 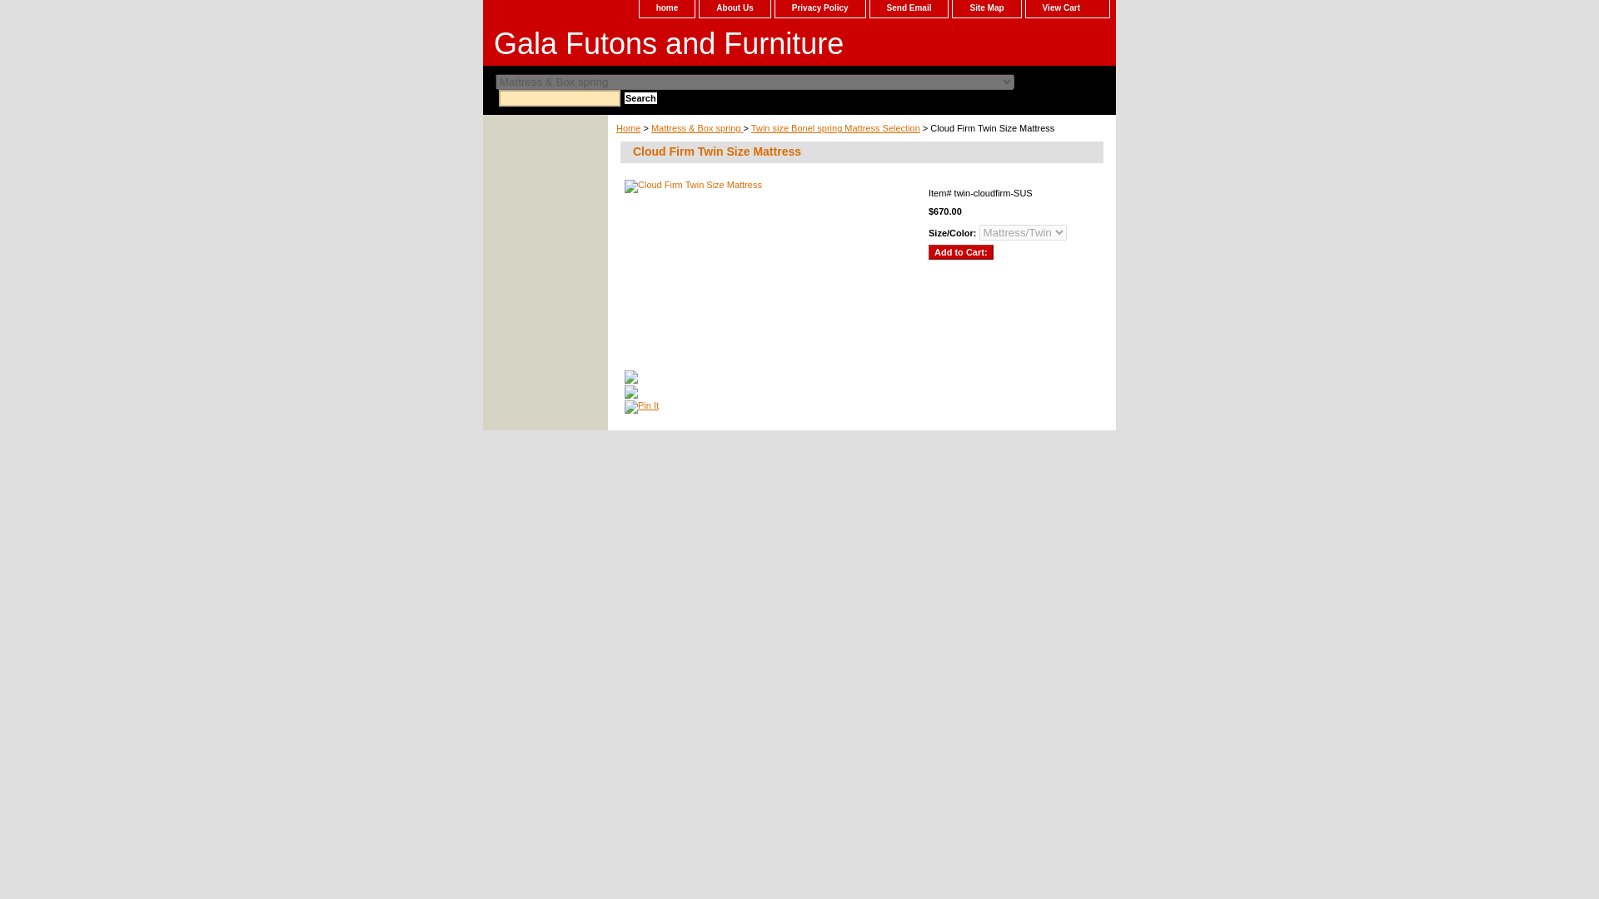 What do you see at coordinates (690, 46) in the screenshot?
I see `Gala Futons and Furniture` at bounding box center [690, 46].